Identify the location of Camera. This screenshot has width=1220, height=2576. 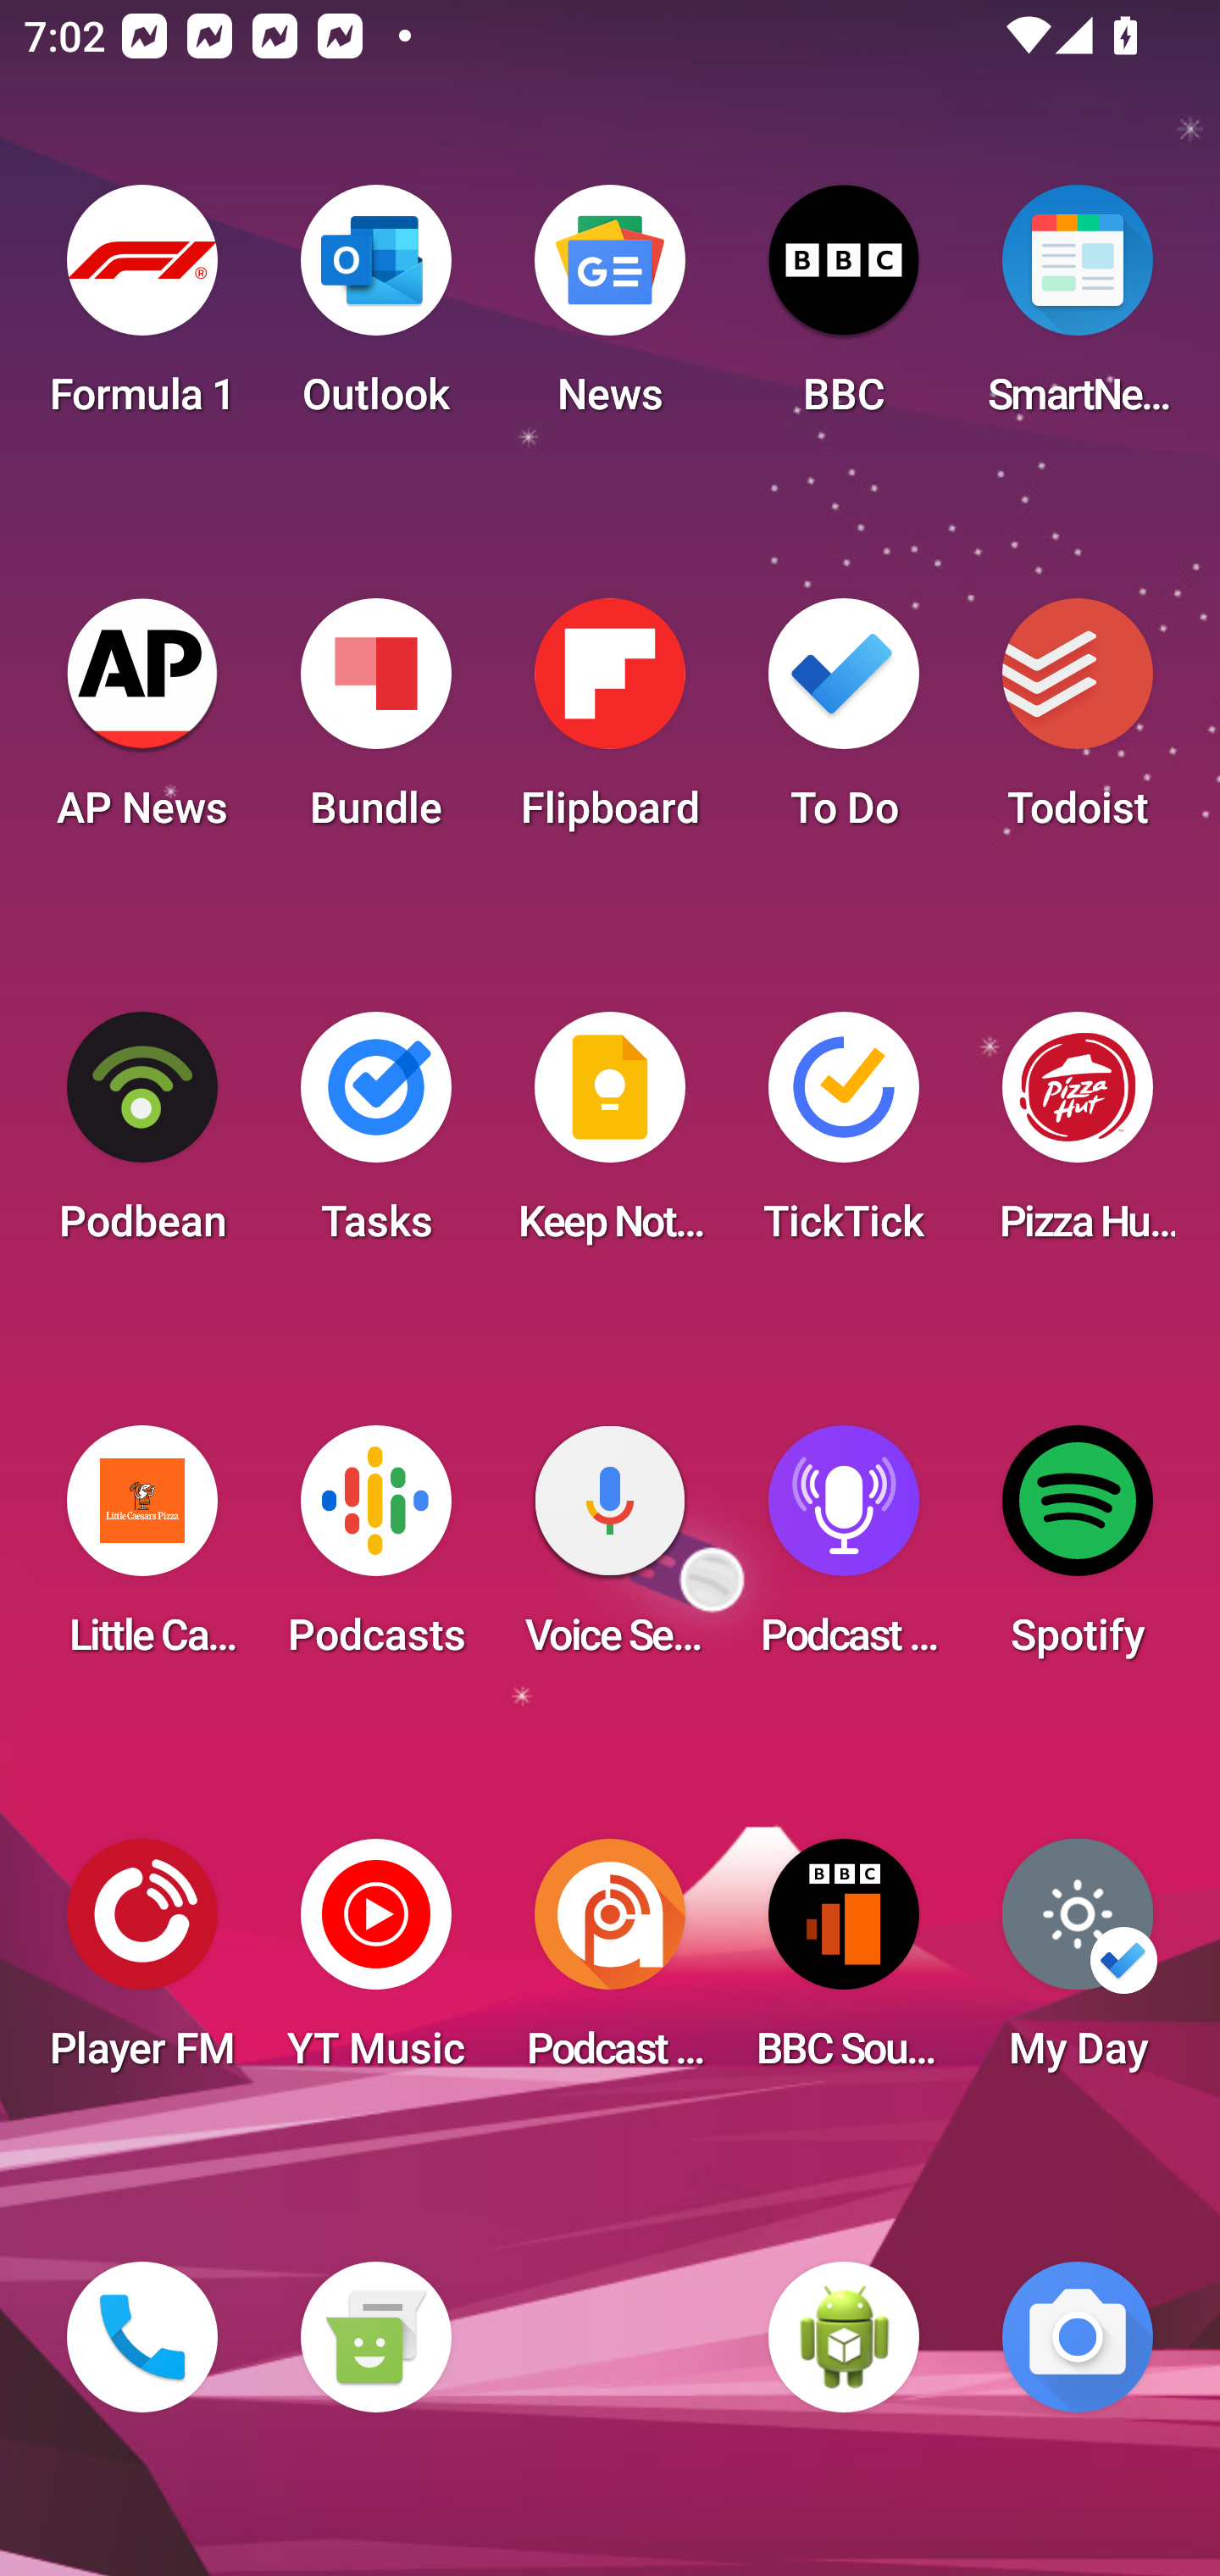
(1078, 2337).